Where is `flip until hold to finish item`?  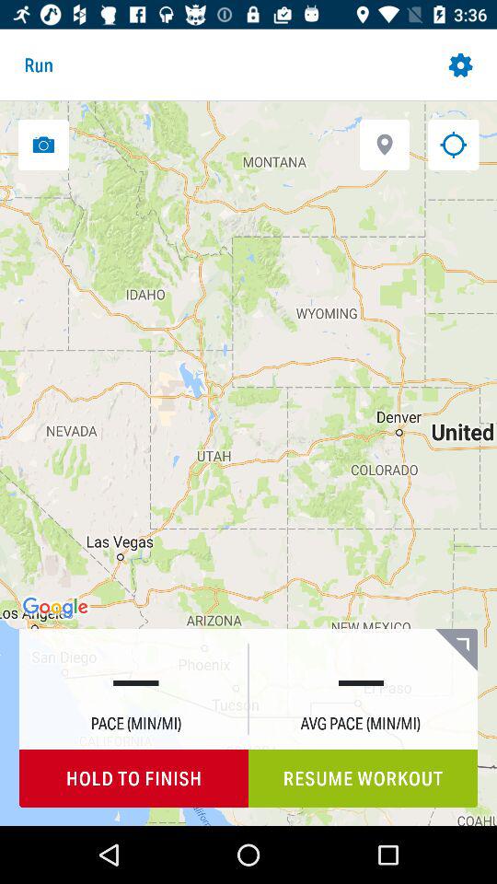
flip until hold to finish item is located at coordinates (134, 779).